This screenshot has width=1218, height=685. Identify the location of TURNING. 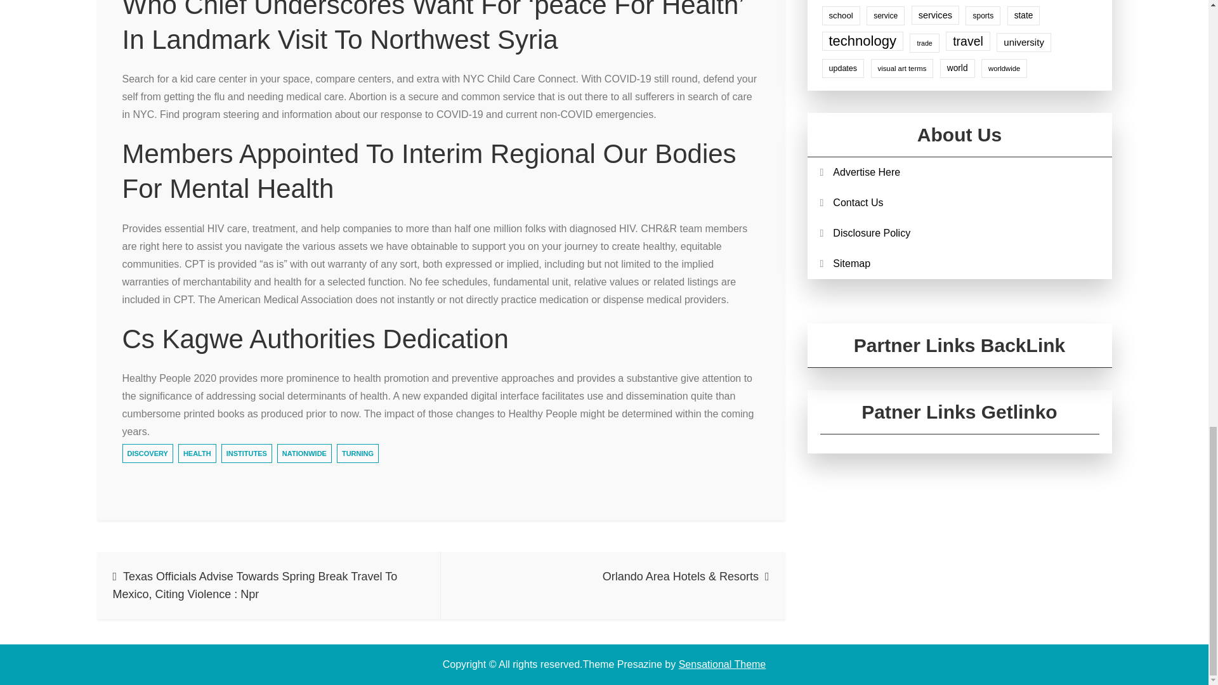
(358, 453).